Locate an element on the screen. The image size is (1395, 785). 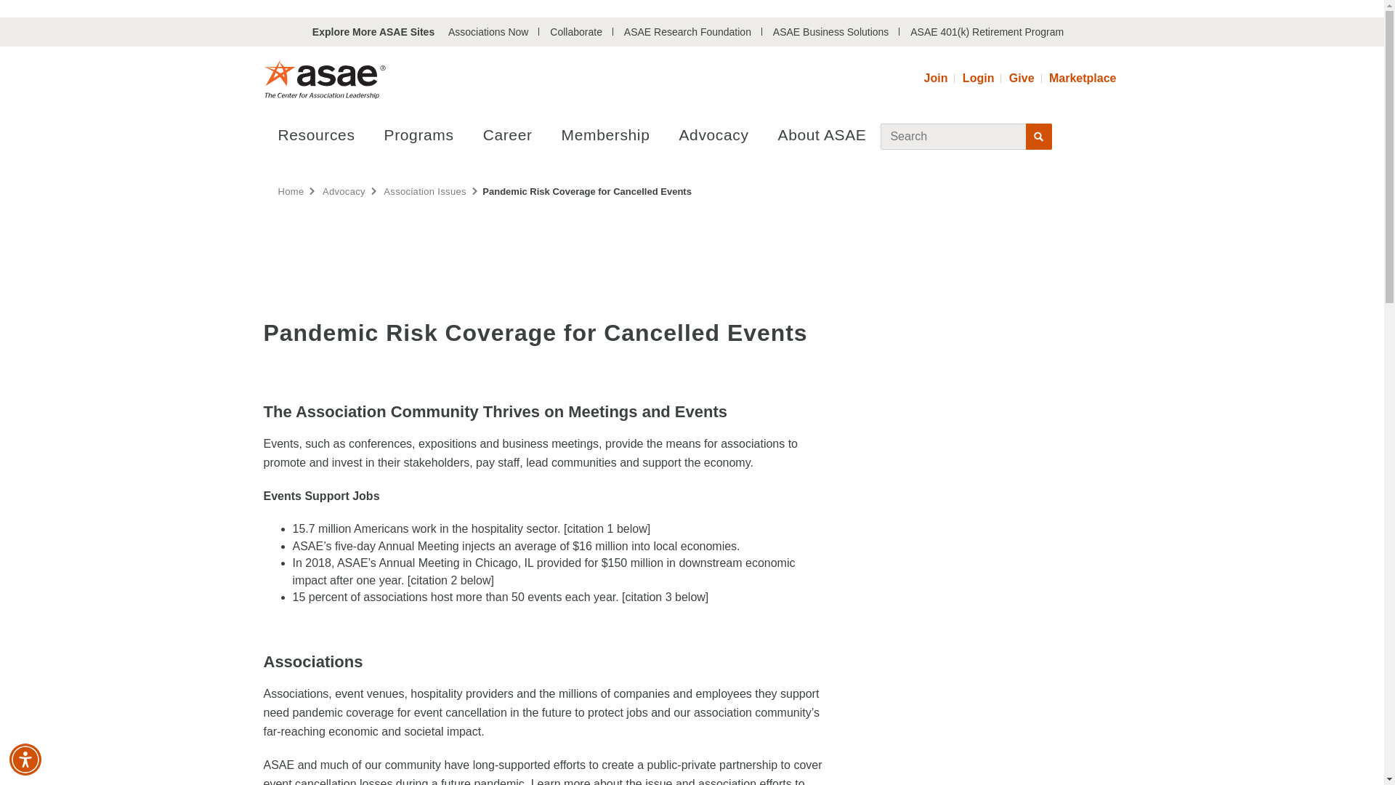
back to Association Issues is located at coordinates (424, 192).